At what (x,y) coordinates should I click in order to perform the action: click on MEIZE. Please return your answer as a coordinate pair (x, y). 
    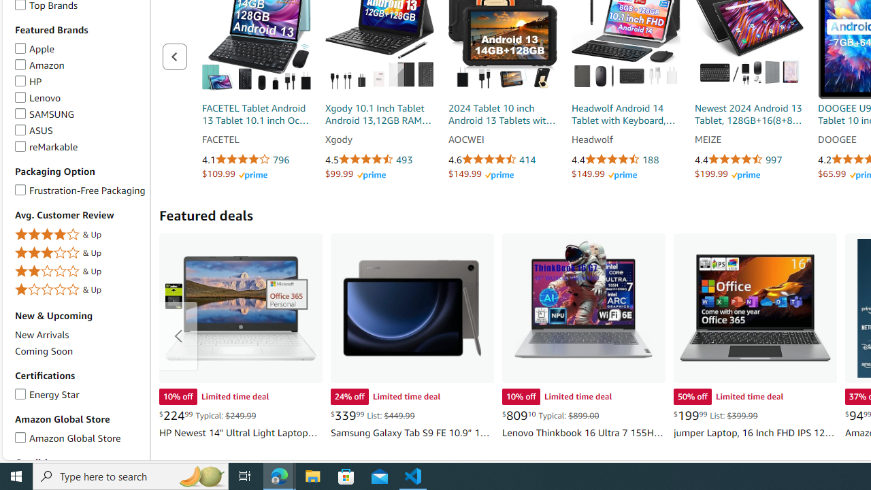
    Looking at the image, I should click on (749, 140).